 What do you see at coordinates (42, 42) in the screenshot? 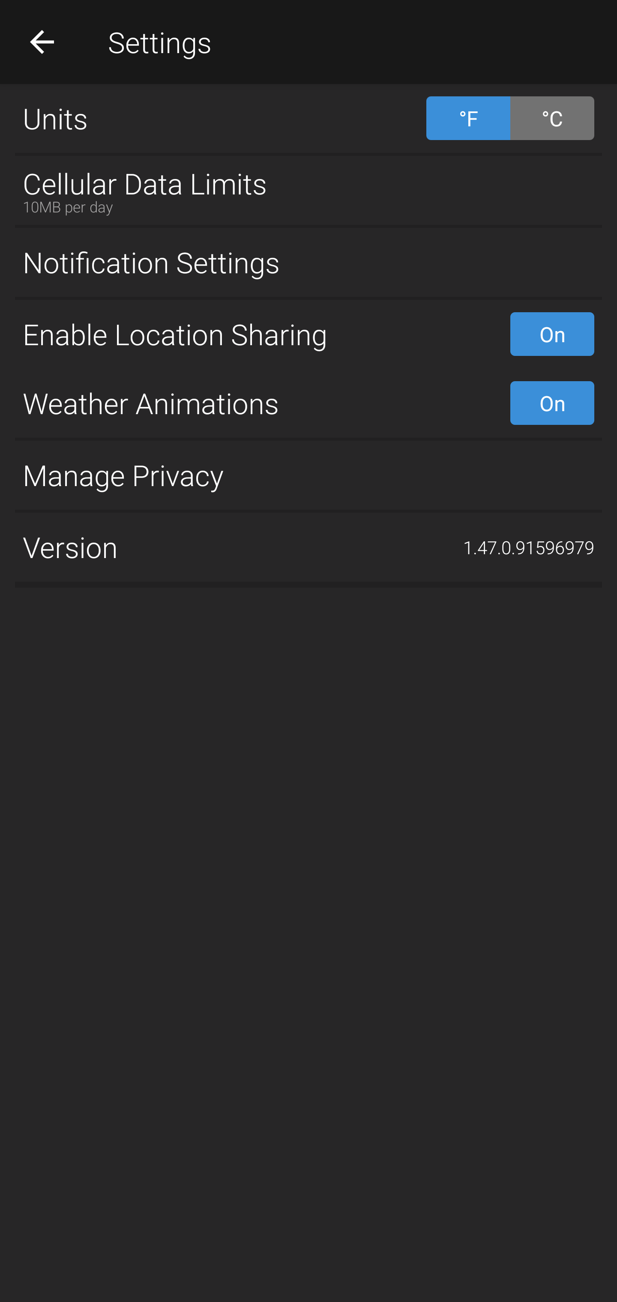
I see `Navigate up` at bounding box center [42, 42].